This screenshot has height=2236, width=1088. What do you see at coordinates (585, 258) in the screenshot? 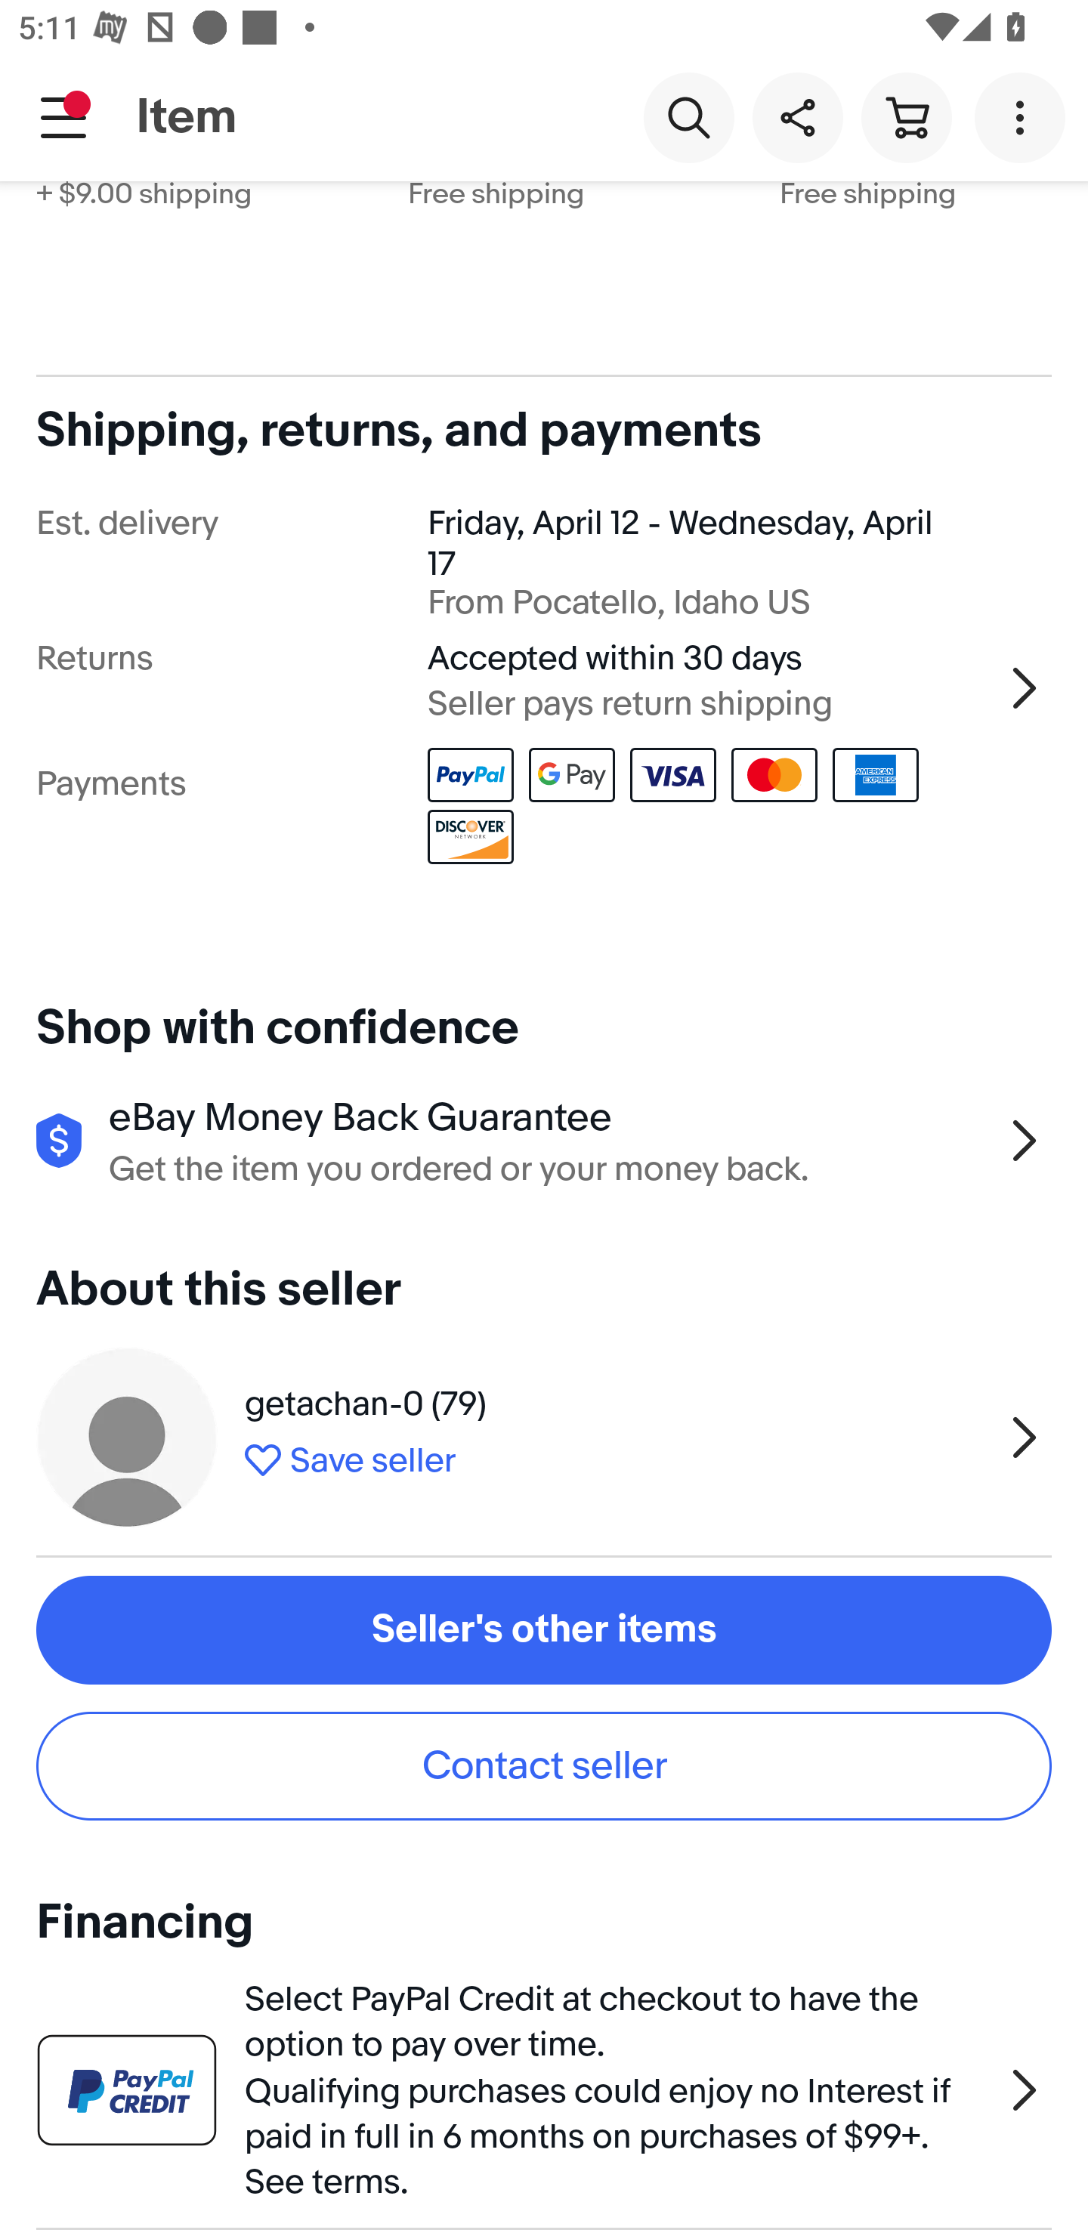
I see `Free shipping` at bounding box center [585, 258].